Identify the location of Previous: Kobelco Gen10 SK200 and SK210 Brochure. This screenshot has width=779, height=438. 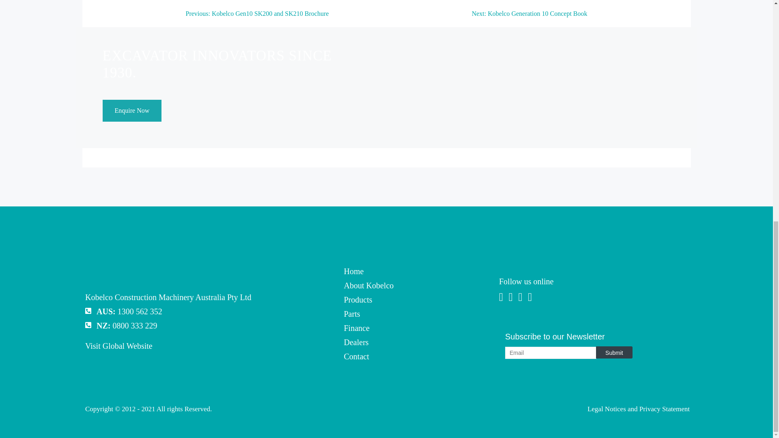
(257, 16).